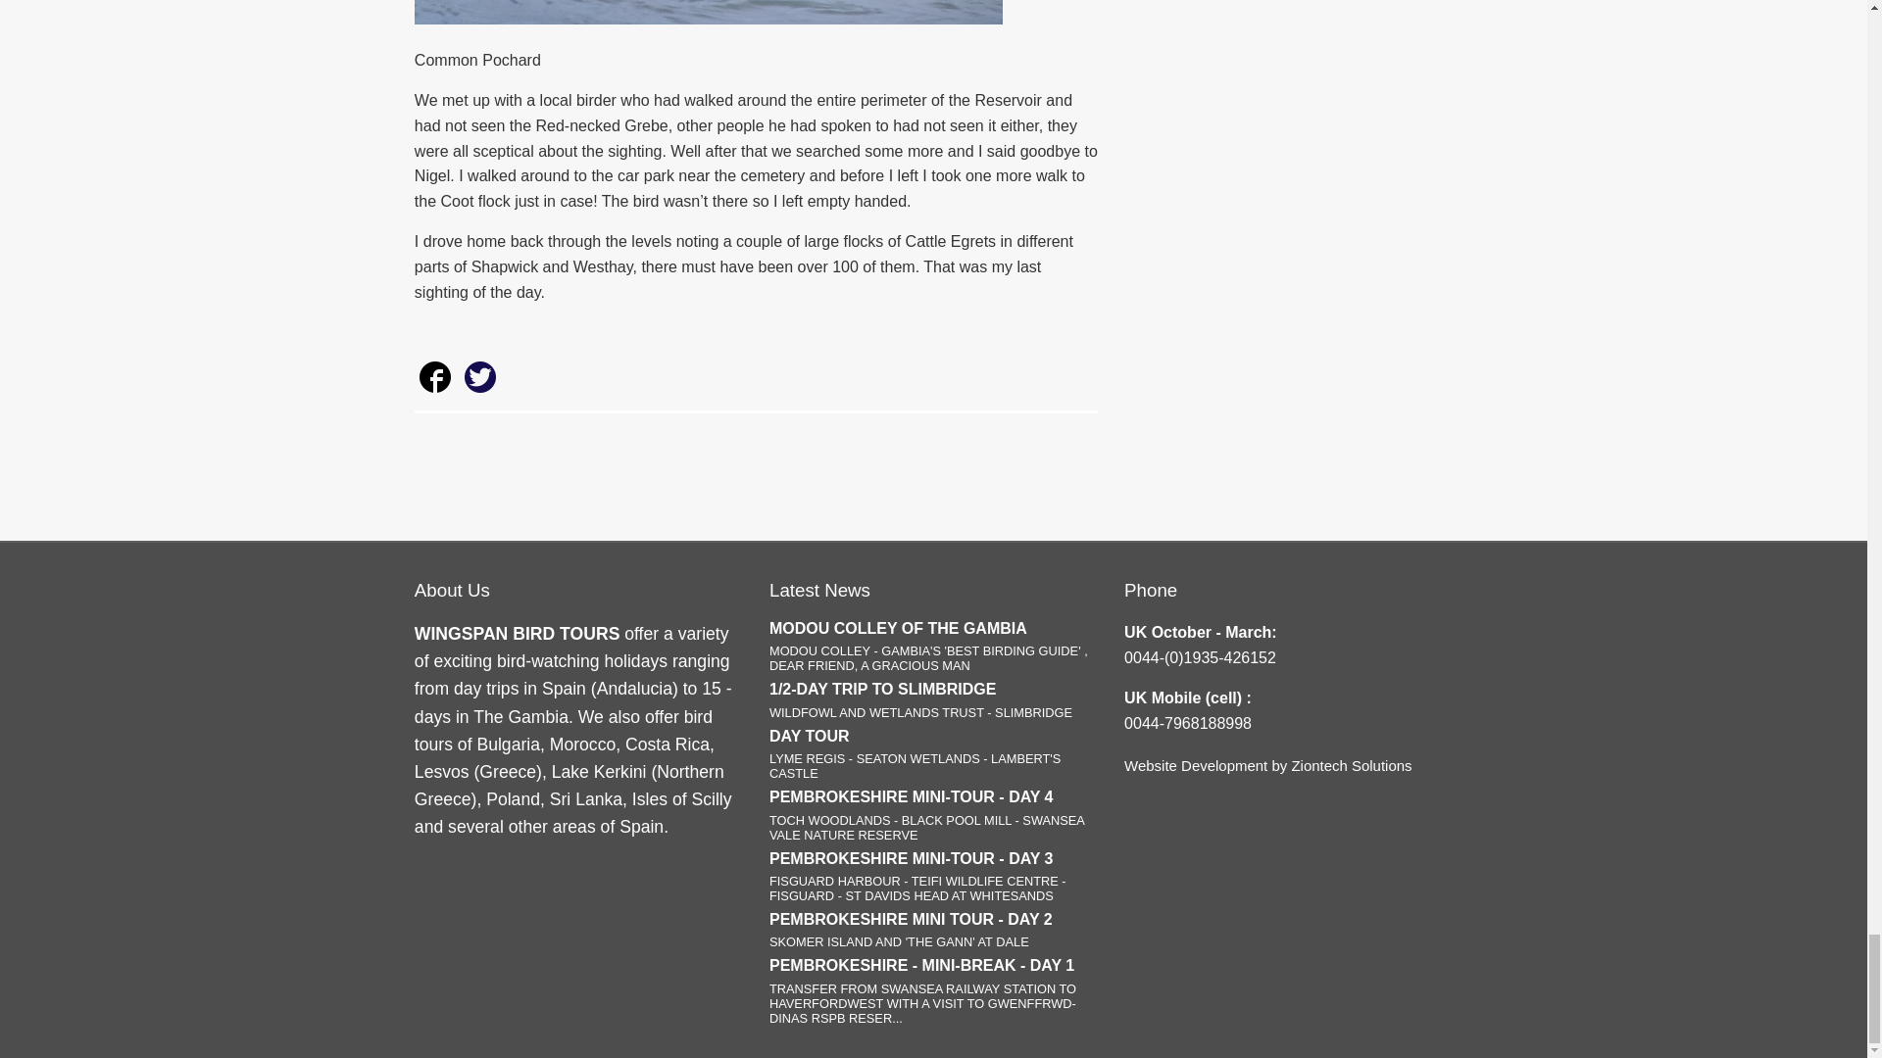 This screenshot has height=1058, width=1882. I want to click on Latest News, so click(819, 590).